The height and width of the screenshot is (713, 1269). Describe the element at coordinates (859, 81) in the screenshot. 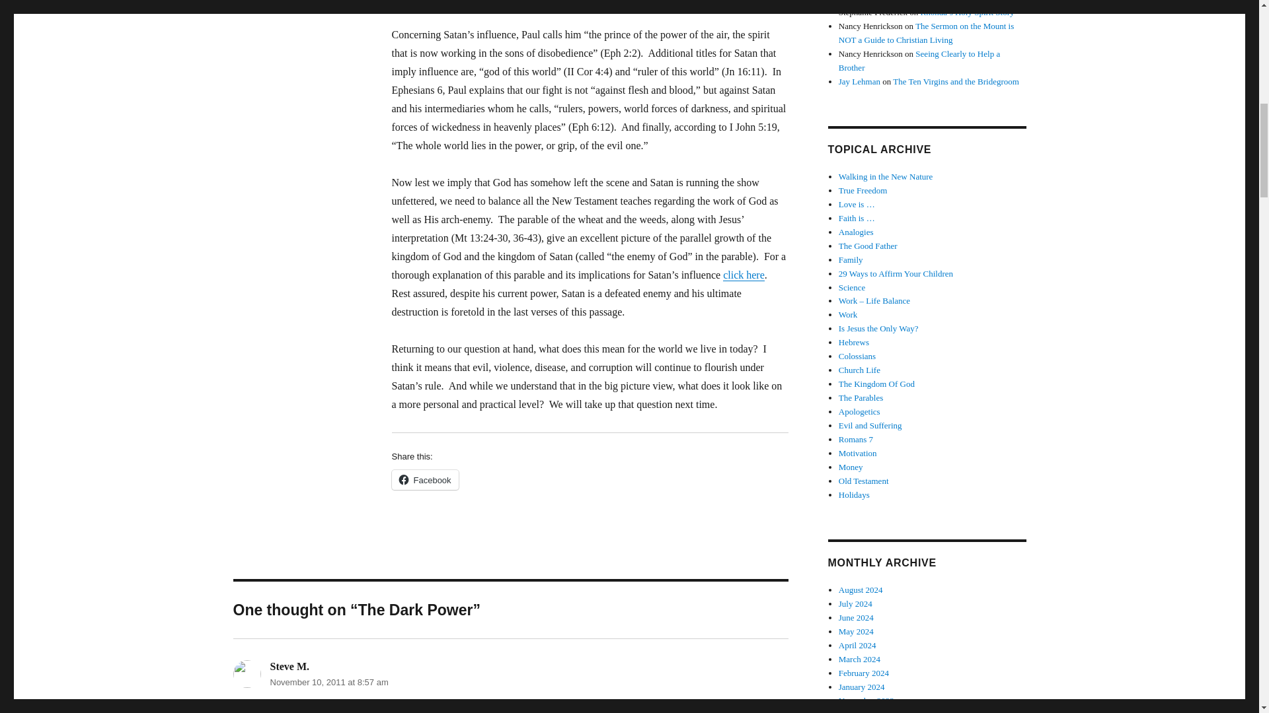

I see `Jay Lehman` at that location.